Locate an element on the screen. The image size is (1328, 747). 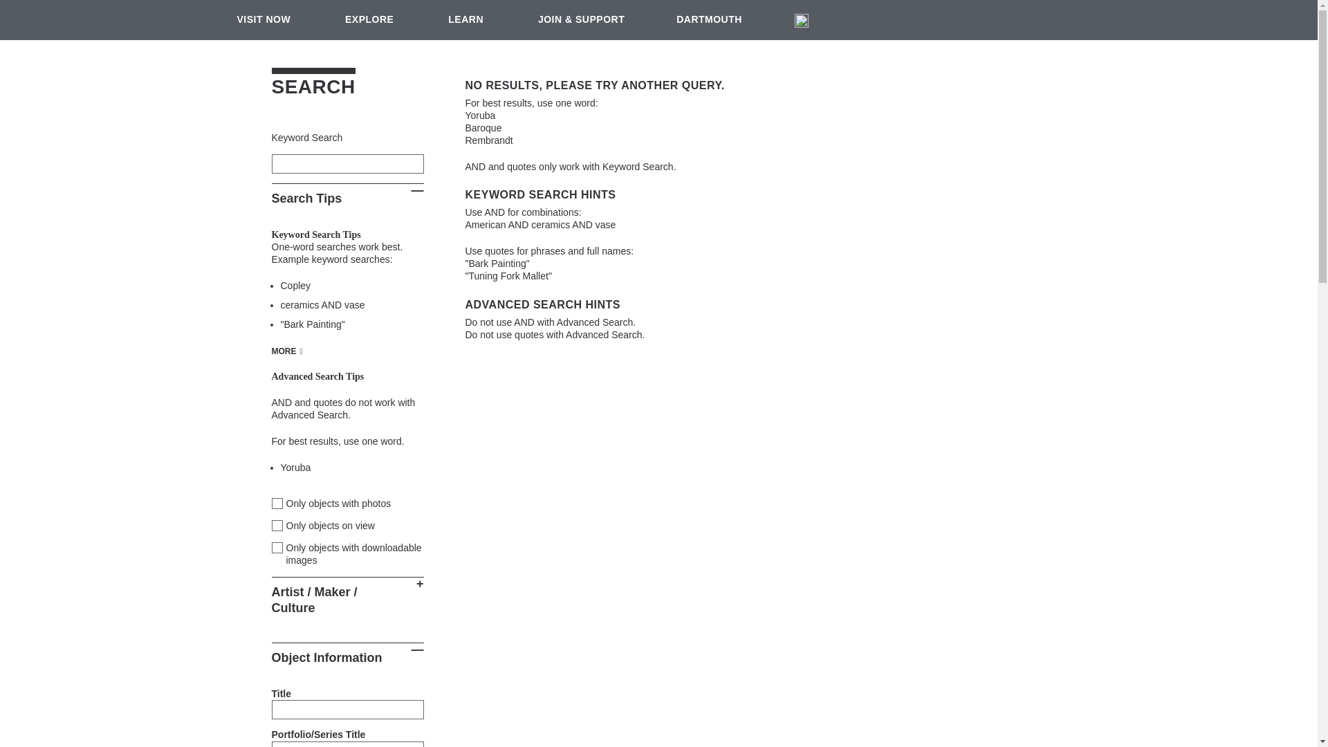
1 is located at coordinates (276, 504).